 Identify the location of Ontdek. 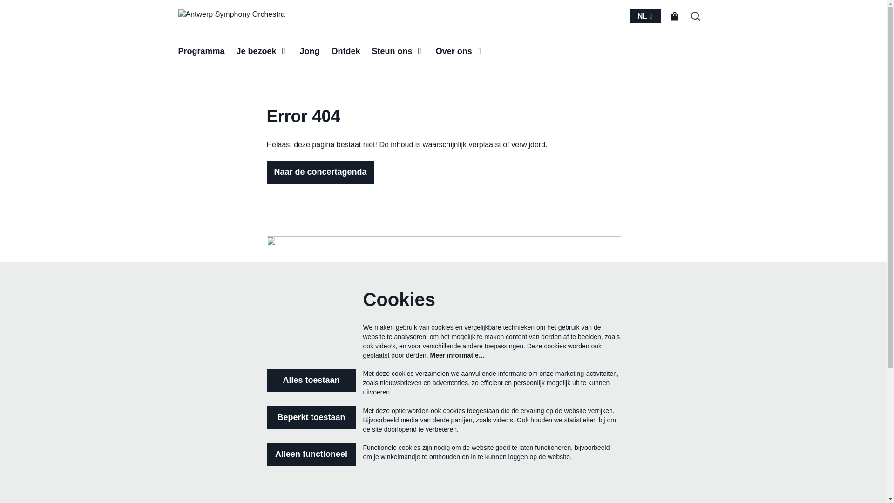
(346, 51).